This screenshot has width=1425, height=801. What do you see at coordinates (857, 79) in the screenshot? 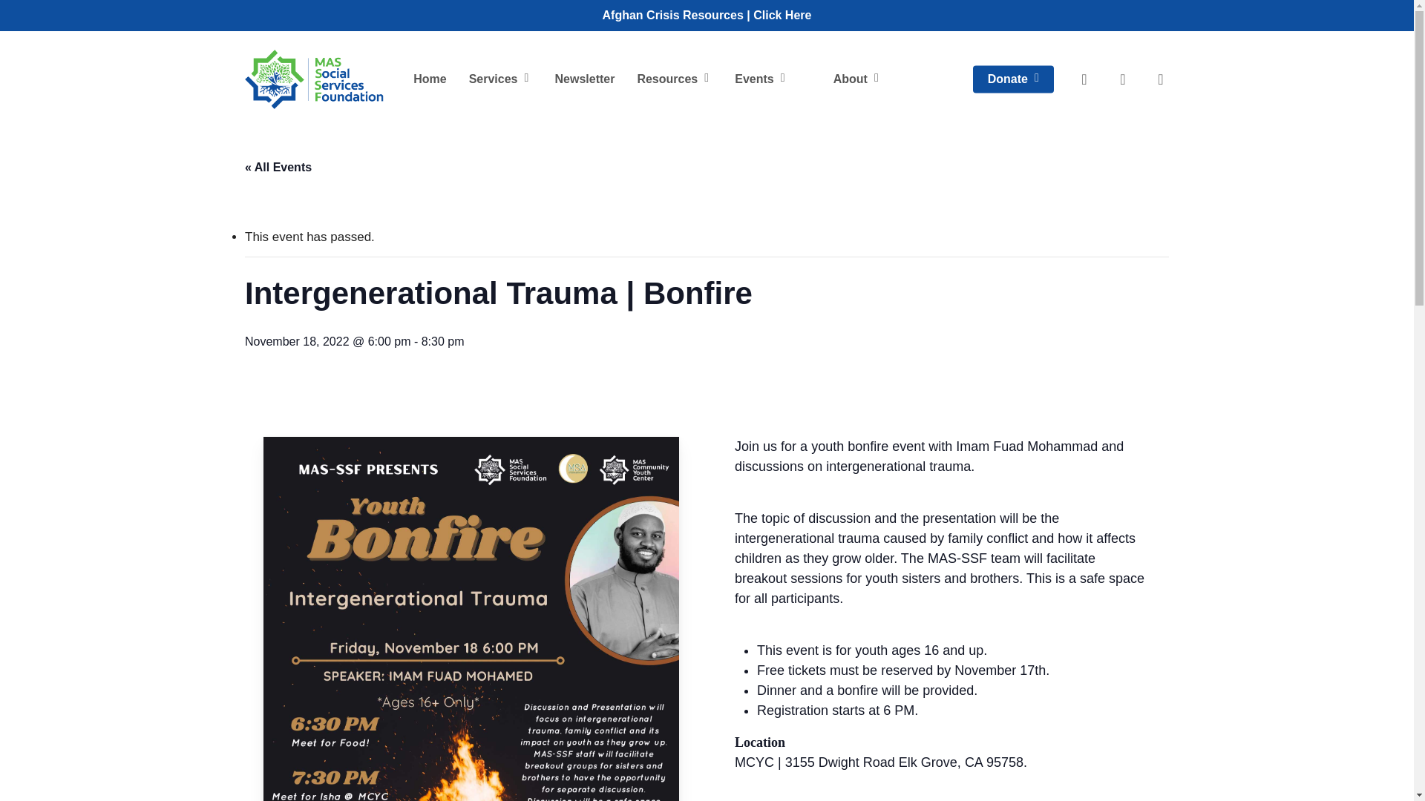
I see `About` at bounding box center [857, 79].